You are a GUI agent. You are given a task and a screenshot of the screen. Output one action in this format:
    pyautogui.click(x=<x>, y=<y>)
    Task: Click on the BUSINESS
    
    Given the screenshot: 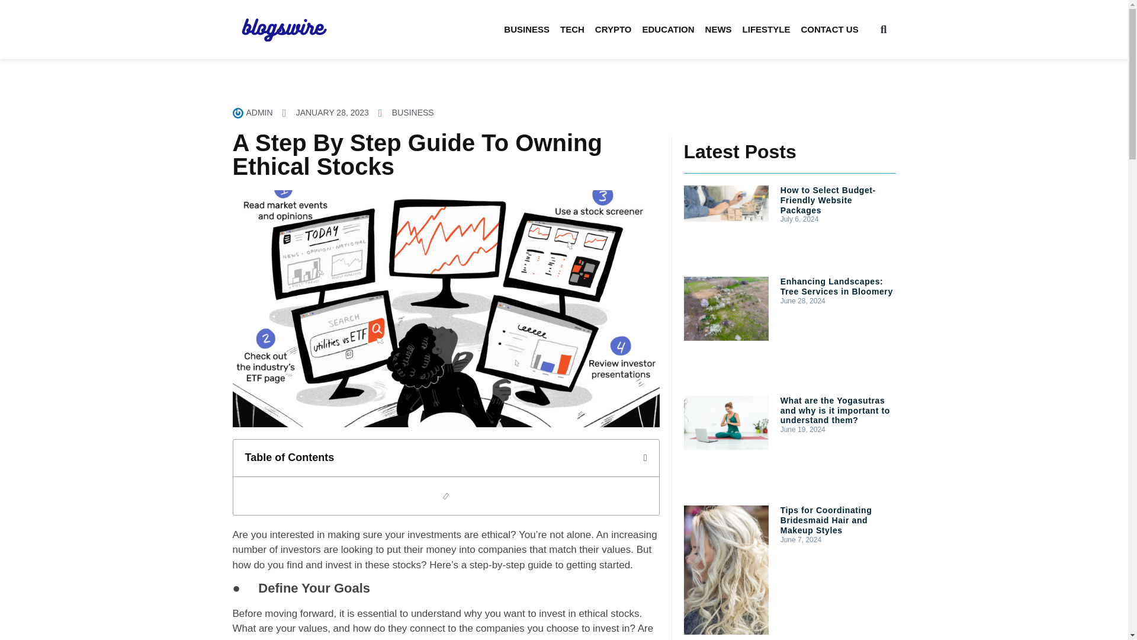 What is the action you would take?
    pyautogui.click(x=527, y=30)
    